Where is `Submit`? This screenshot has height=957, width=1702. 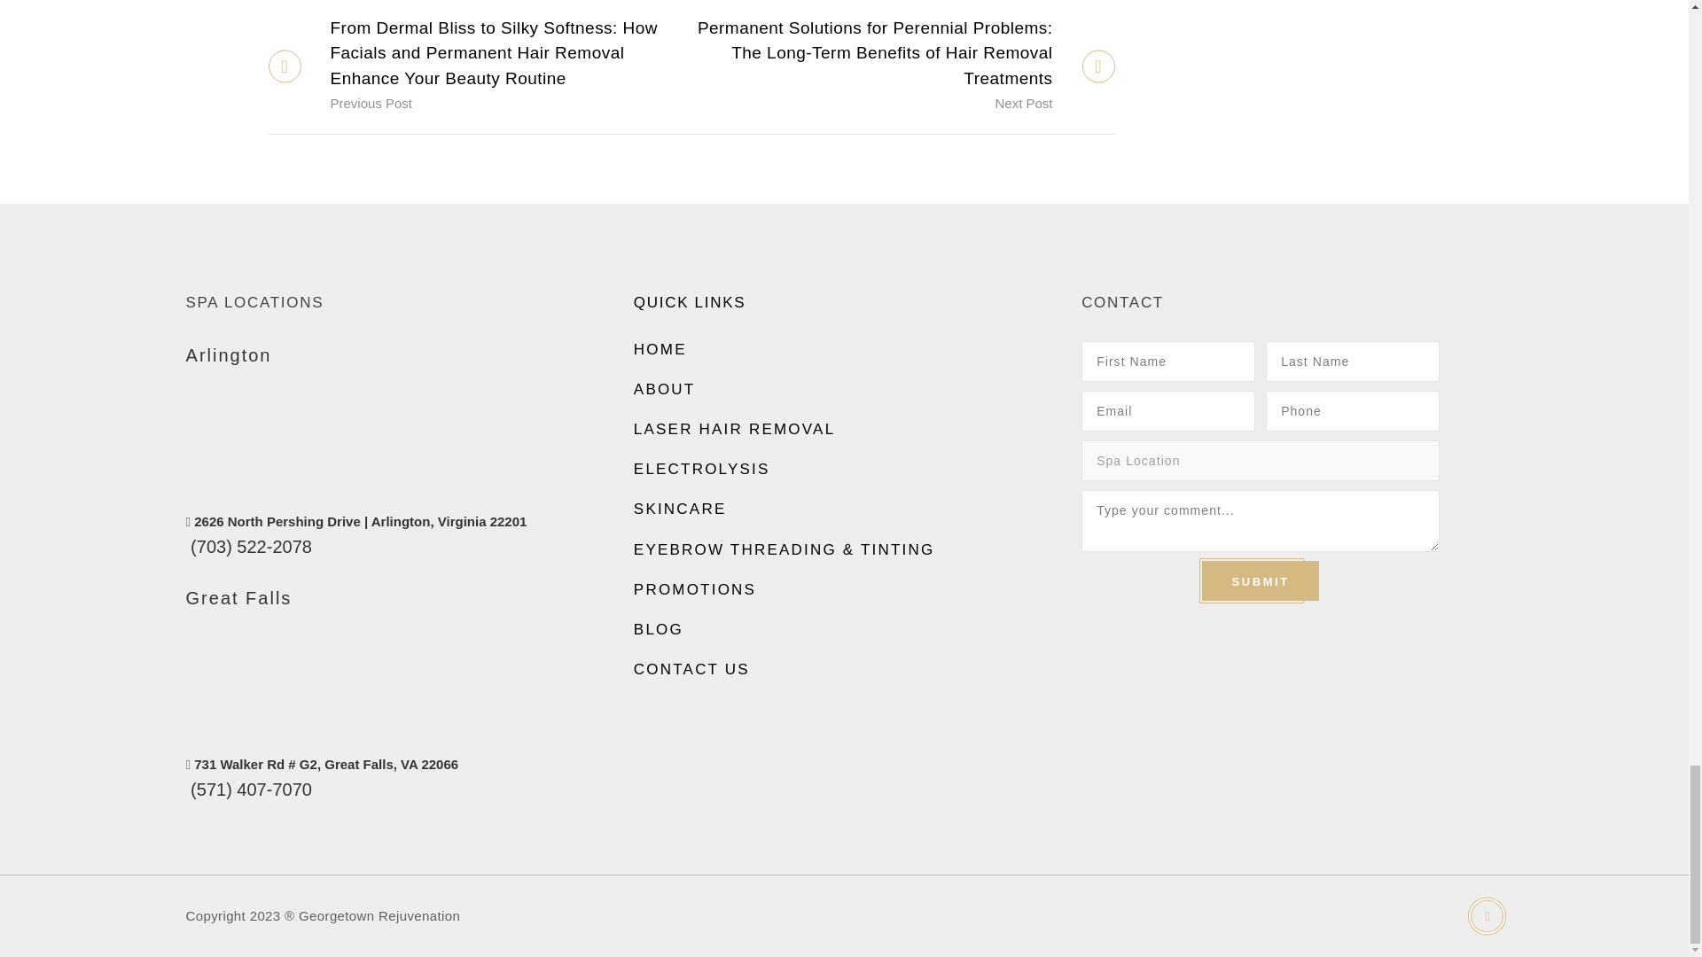 Submit is located at coordinates (1259, 580).